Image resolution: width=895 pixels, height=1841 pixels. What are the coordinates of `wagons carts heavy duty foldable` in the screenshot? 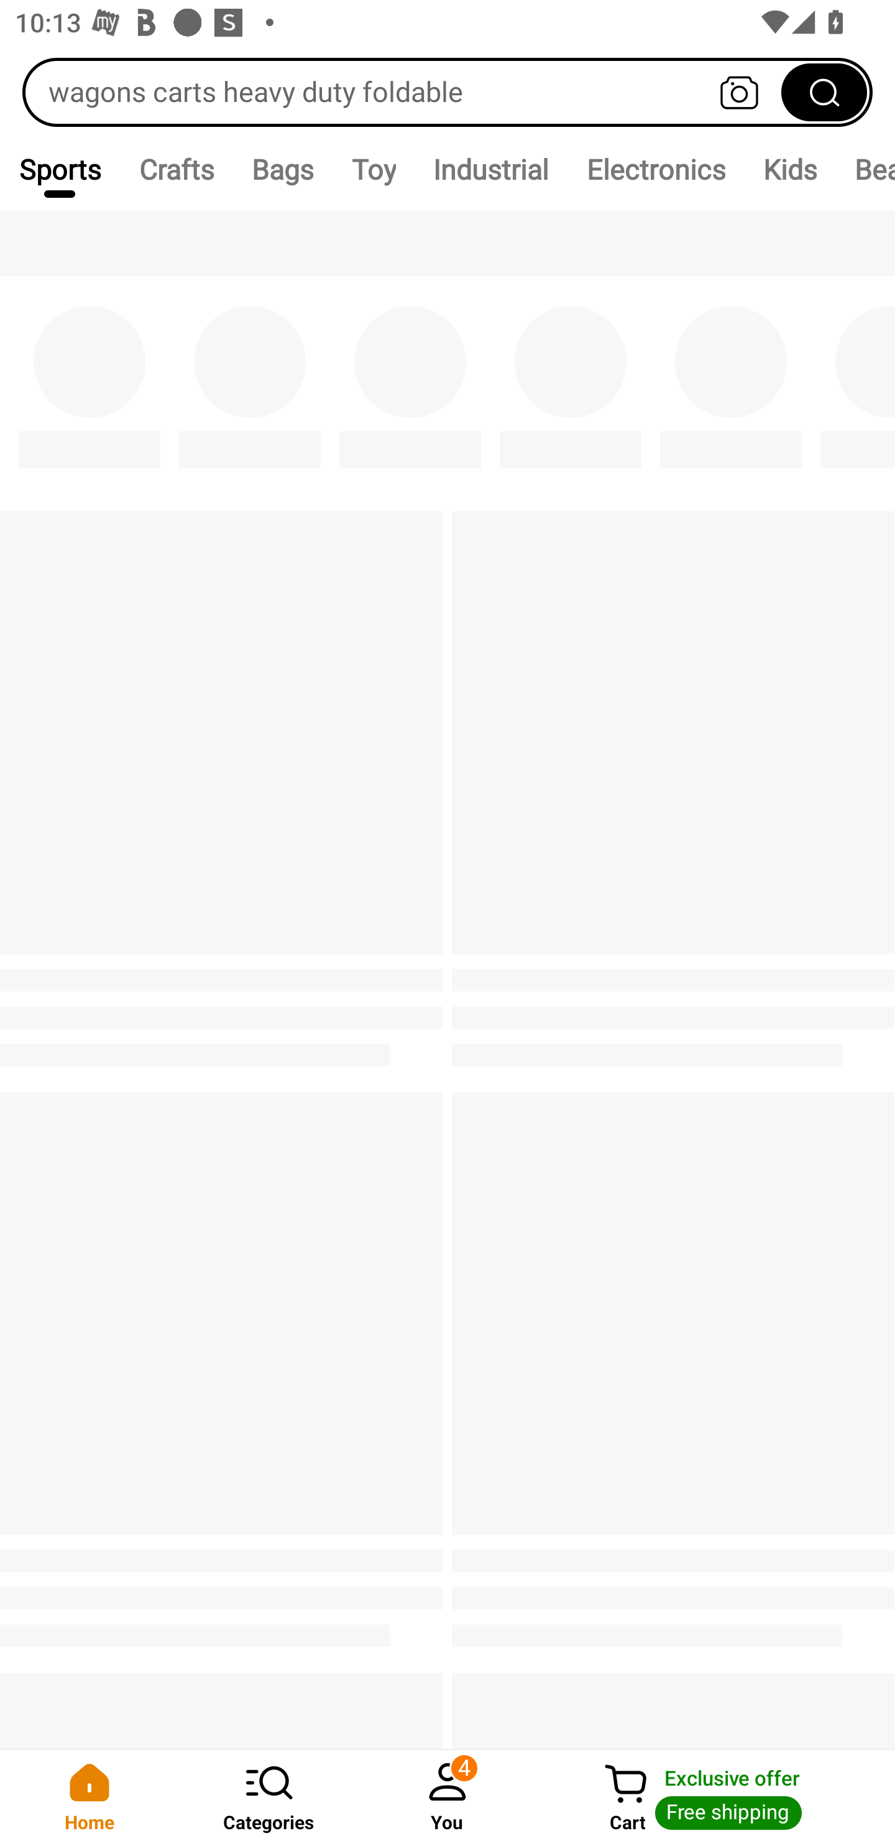 It's located at (447, 92).